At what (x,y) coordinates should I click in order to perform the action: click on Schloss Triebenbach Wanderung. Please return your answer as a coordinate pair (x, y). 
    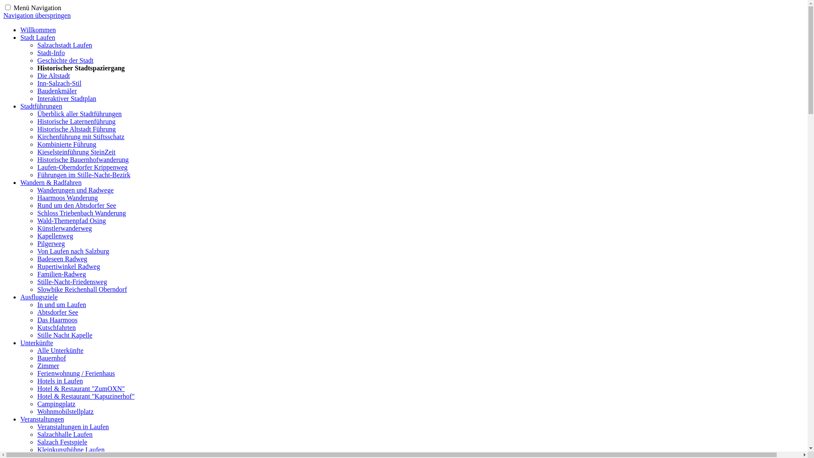
    Looking at the image, I should click on (81, 213).